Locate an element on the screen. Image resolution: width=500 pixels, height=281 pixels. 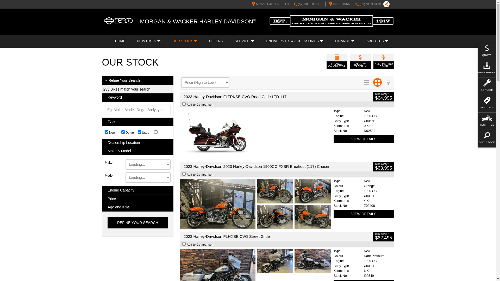
HELP ME FIND A BIKE is located at coordinates (384, 61).